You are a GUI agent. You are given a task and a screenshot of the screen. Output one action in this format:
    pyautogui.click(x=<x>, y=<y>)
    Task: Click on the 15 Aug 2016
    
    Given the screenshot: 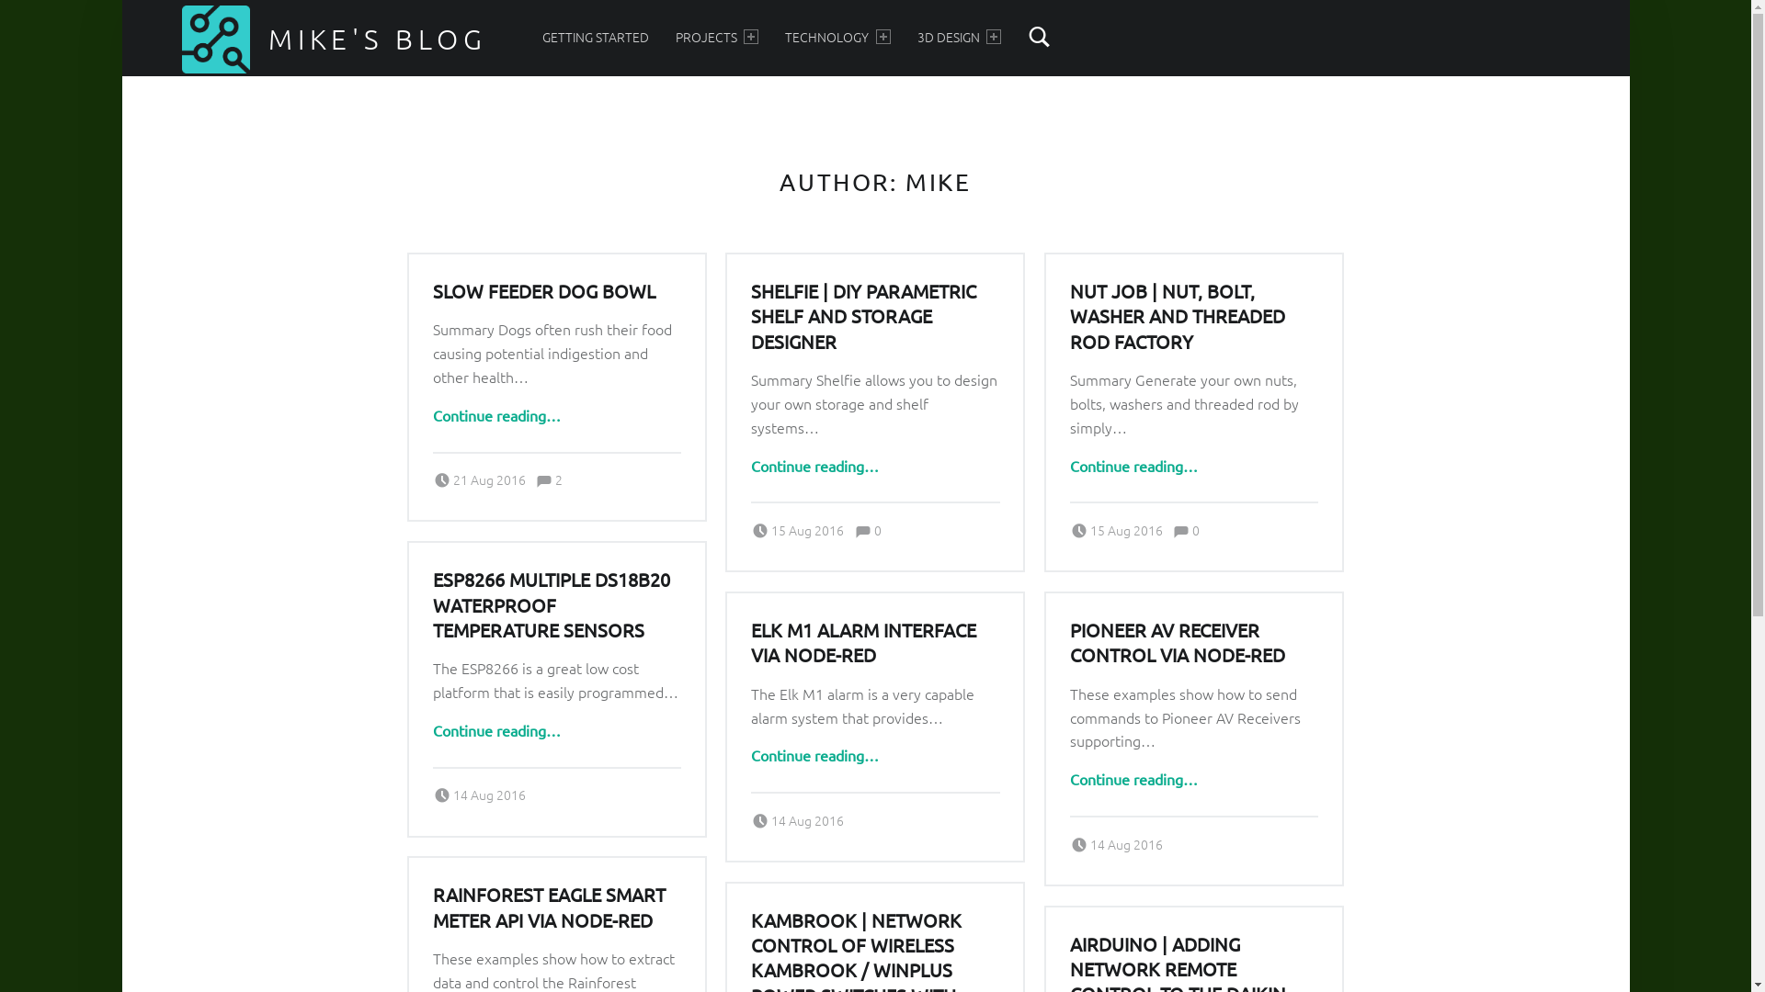 What is the action you would take?
    pyautogui.click(x=1127, y=530)
    